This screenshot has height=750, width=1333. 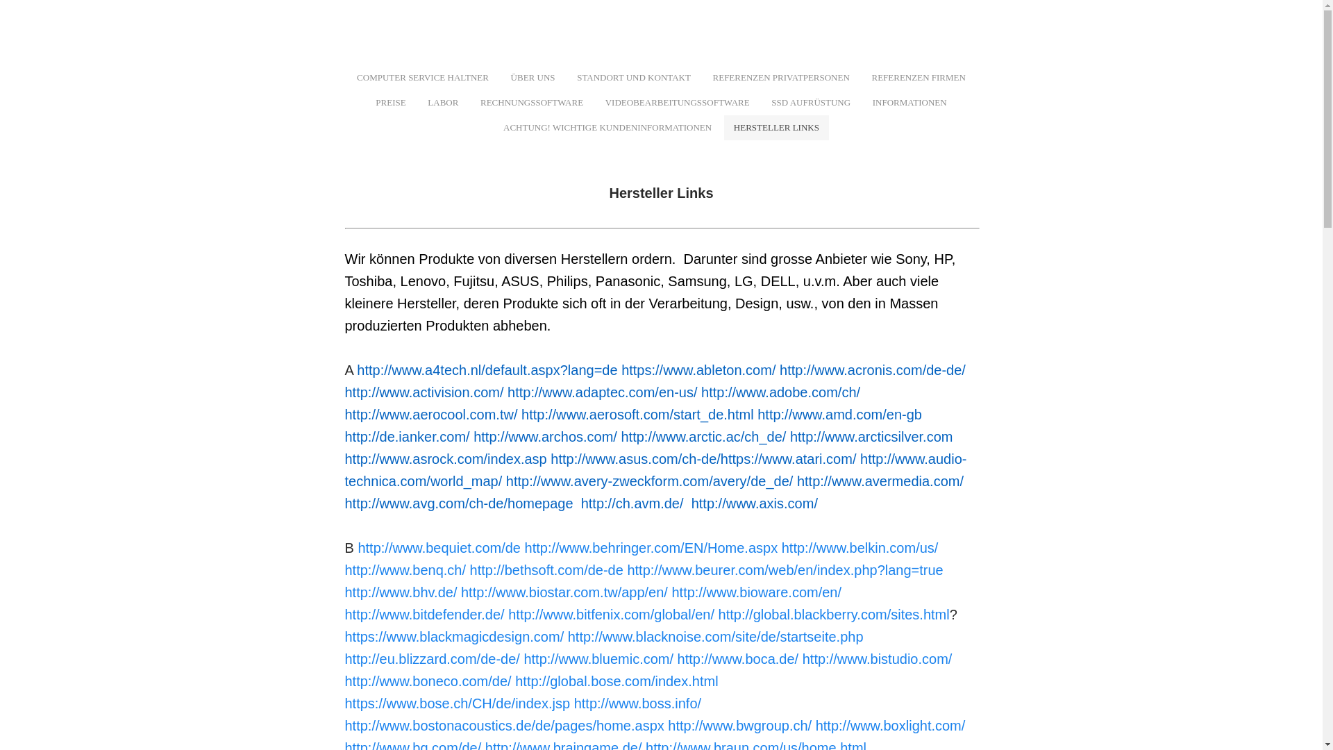 What do you see at coordinates (446, 459) in the screenshot?
I see `http://www.asrock.com/index.asp` at bounding box center [446, 459].